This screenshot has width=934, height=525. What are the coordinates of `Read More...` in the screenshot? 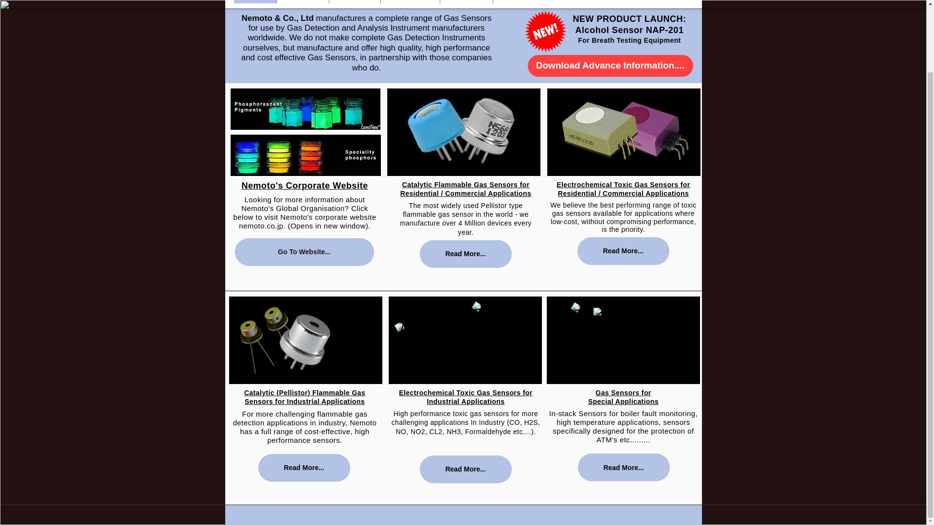 It's located at (304, 468).